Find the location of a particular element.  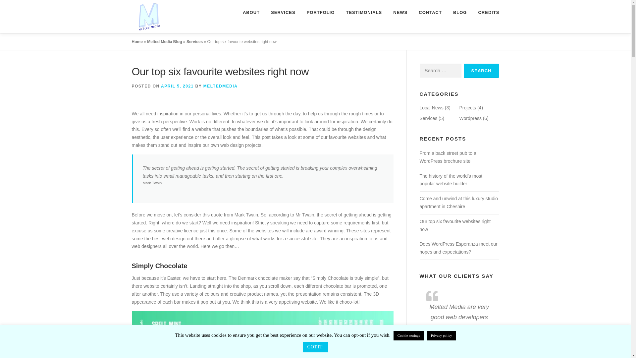

ABOUT is located at coordinates (251, 12).